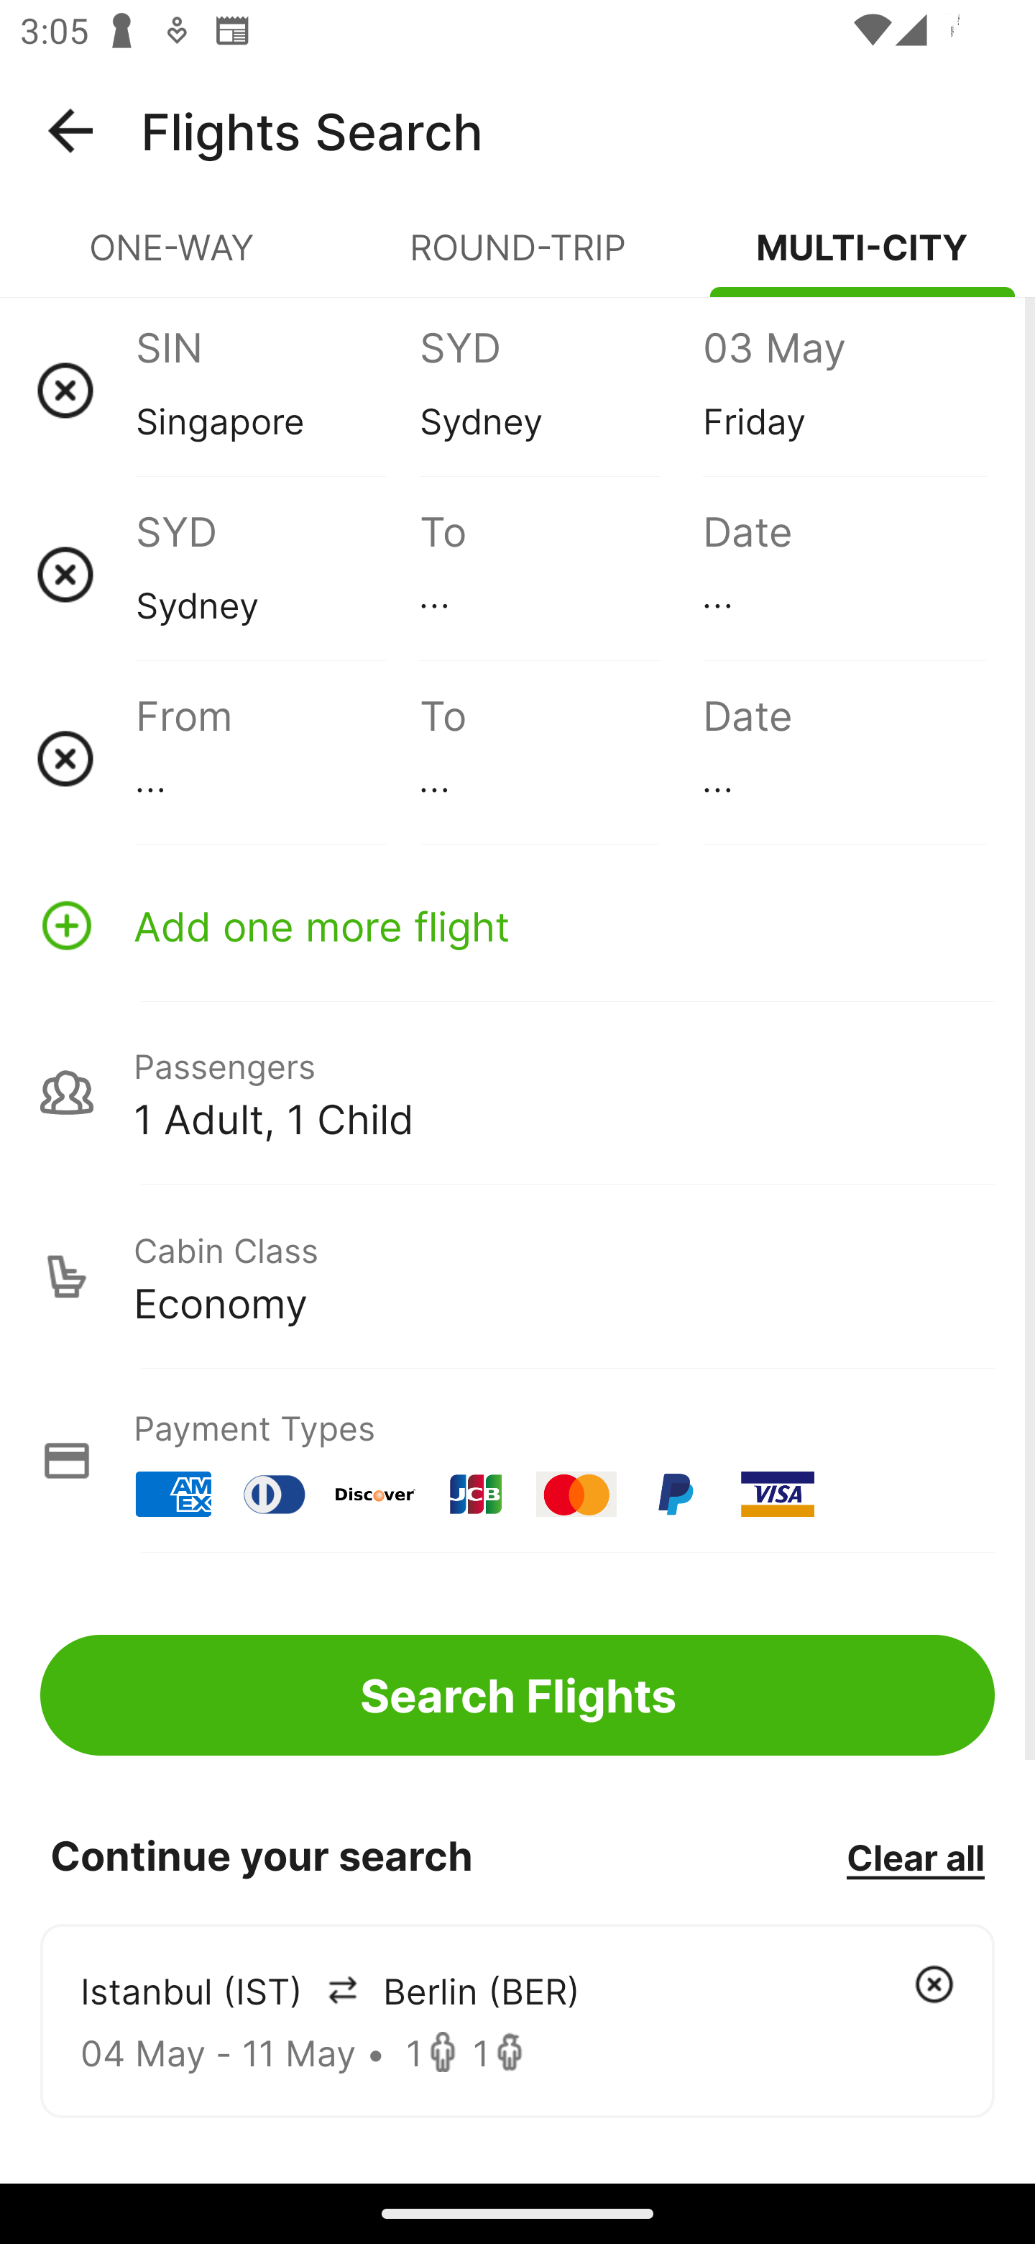  What do you see at coordinates (517, 925) in the screenshot?
I see `Add one more flight` at bounding box center [517, 925].